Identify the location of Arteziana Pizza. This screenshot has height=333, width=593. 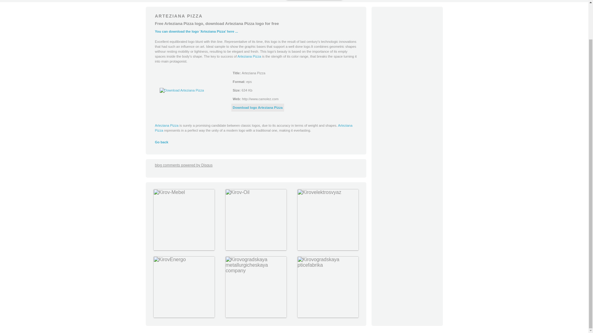
(249, 56).